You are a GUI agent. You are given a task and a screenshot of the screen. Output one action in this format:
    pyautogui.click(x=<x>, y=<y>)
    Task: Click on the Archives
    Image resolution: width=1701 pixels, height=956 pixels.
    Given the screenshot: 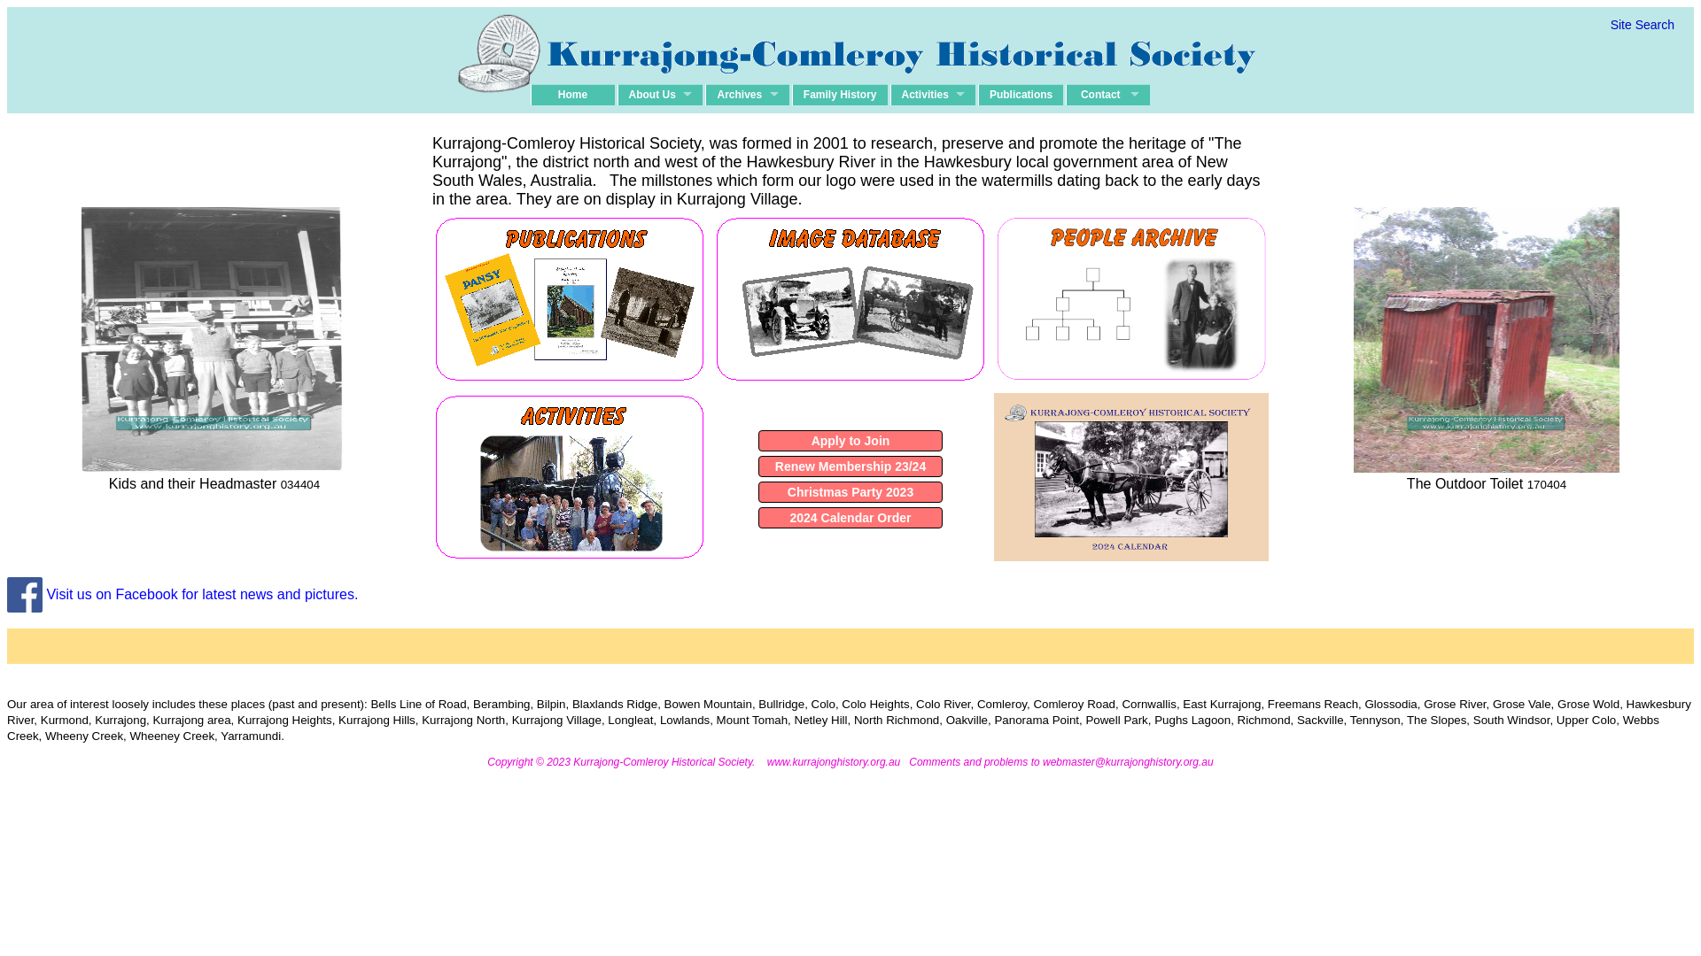 What is the action you would take?
    pyautogui.click(x=748, y=95)
    